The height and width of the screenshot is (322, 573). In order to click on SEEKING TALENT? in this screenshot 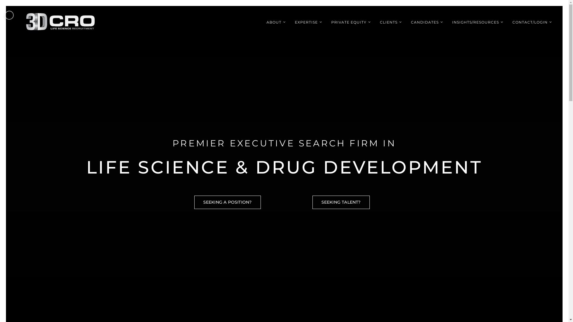, I will do `click(341, 202)`.